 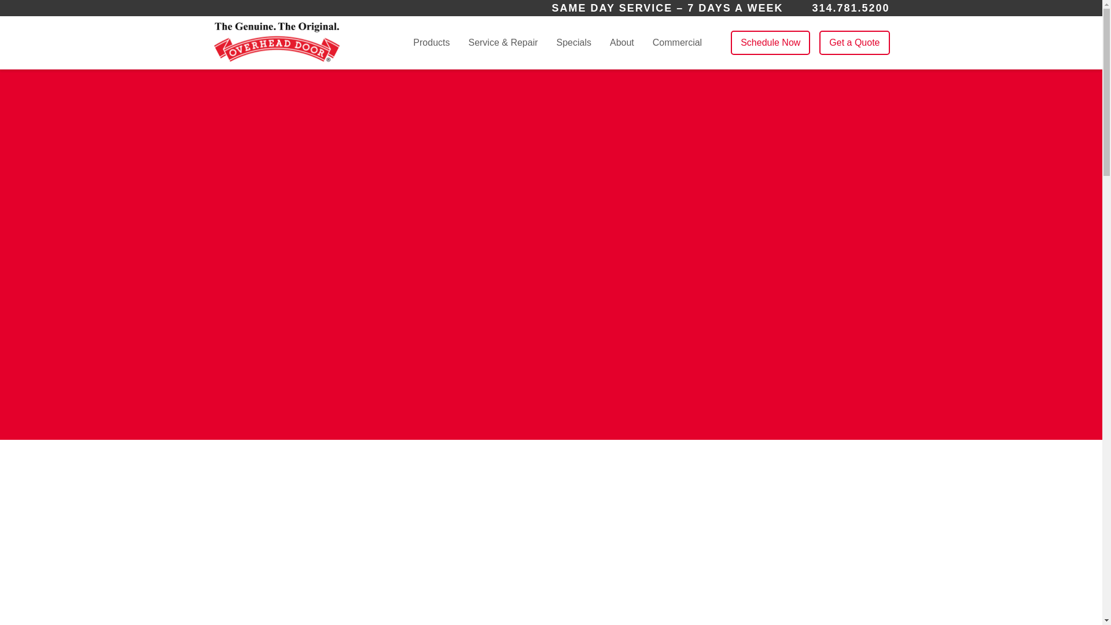 I want to click on Commercial, so click(x=677, y=42).